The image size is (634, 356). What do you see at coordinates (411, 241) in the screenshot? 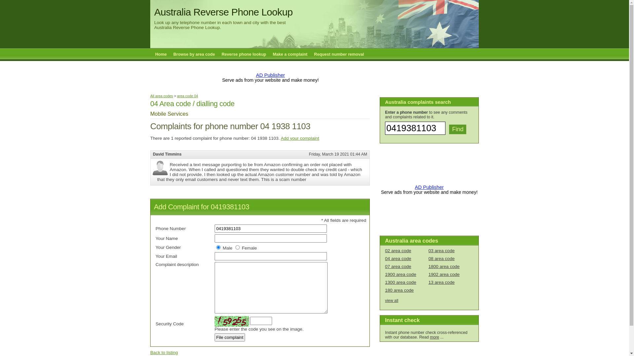
I see `Australia area codes` at bounding box center [411, 241].